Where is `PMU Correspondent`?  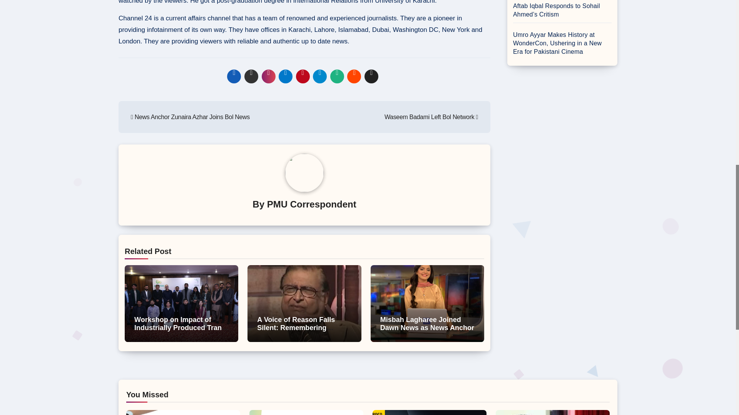 PMU Correspondent is located at coordinates (311, 204).